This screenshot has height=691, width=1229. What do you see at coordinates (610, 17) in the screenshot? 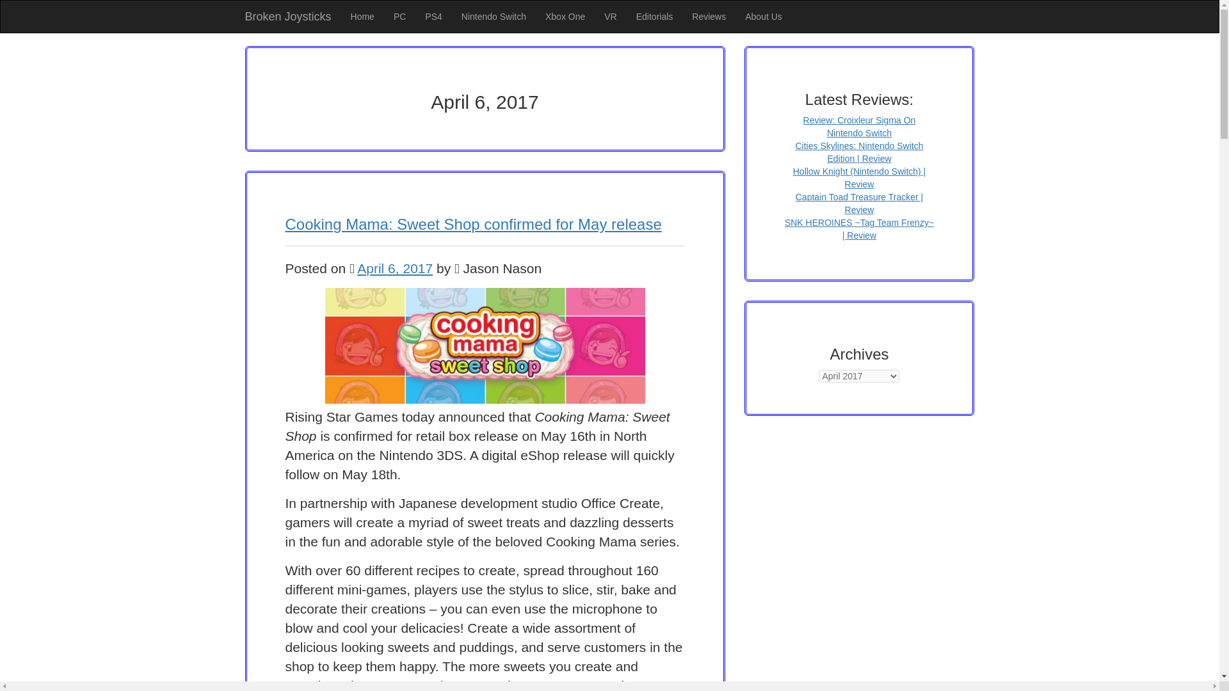
I see `VR` at bounding box center [610, 17].